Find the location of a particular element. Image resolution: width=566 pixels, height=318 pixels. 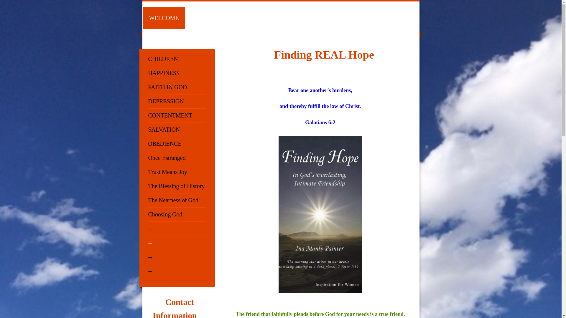

FAITH IN GOD is located at coordinates (177, 87).